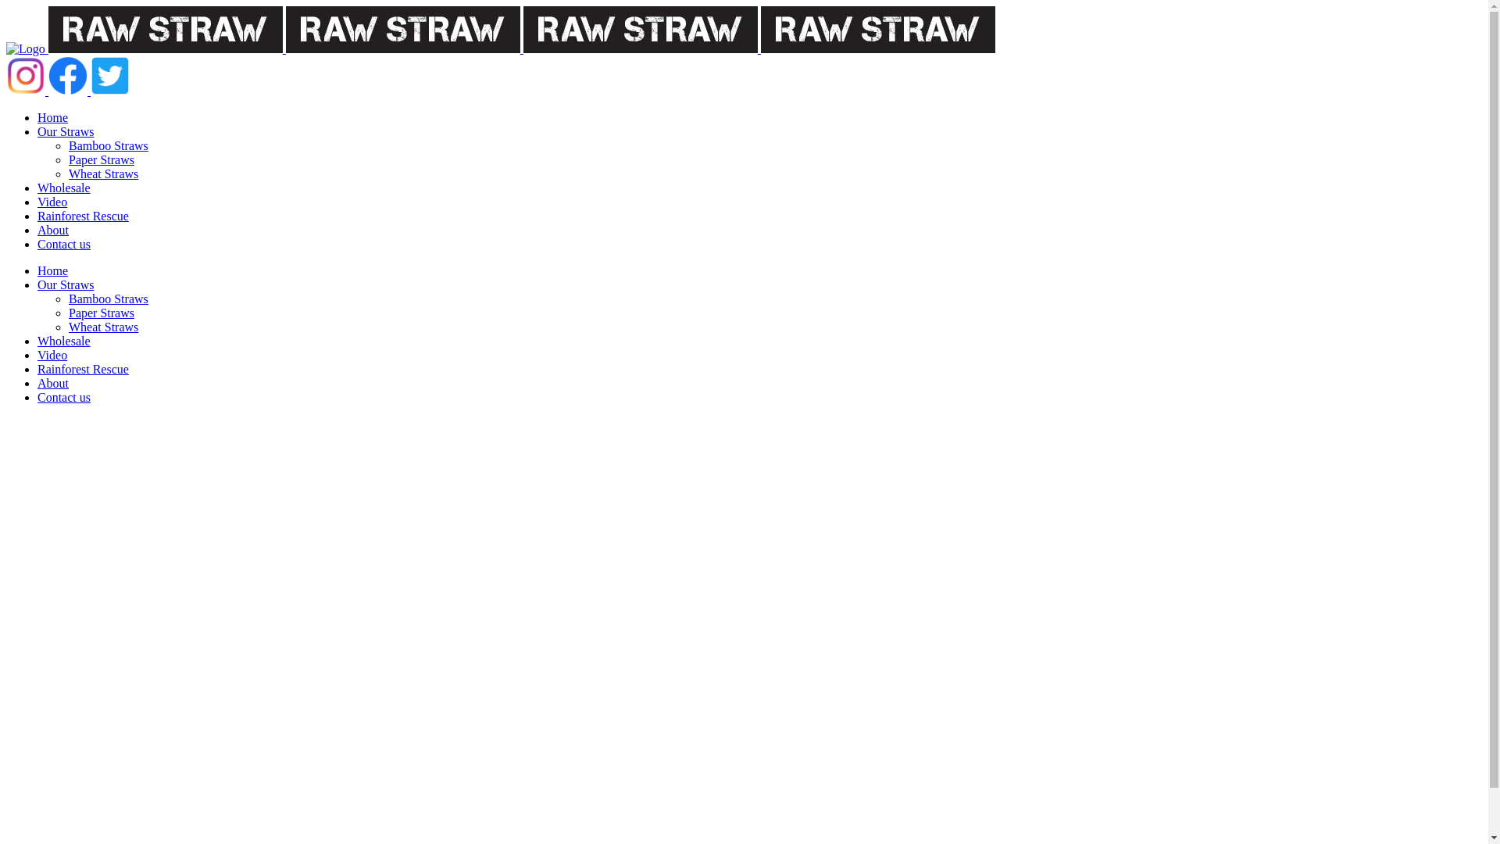 This screenshot has height=844, width=1500. I want to click on About, so click(53, 383).